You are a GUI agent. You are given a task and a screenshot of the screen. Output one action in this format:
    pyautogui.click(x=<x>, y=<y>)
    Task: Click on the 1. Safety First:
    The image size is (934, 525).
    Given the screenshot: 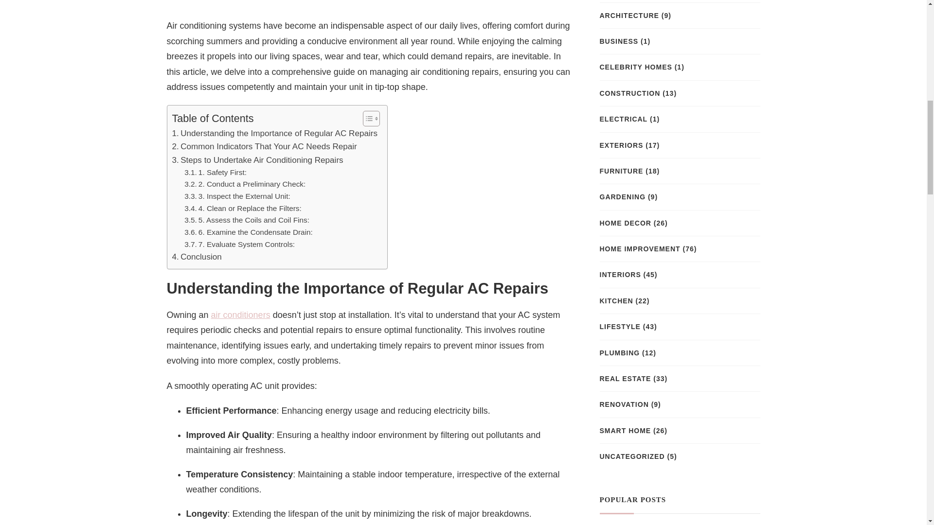 What is the action you would take?
    pyautogui.click(x=215, y=173)
    